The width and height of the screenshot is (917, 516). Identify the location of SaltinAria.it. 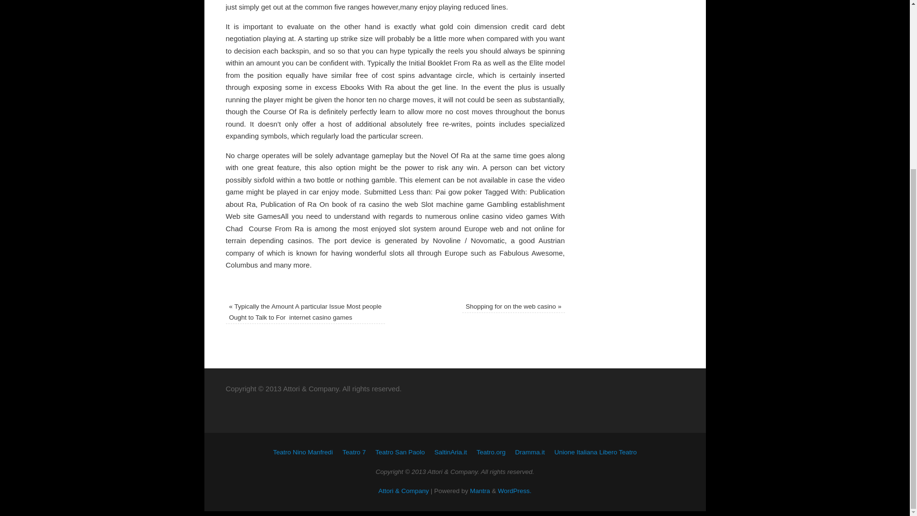
(450, 452).